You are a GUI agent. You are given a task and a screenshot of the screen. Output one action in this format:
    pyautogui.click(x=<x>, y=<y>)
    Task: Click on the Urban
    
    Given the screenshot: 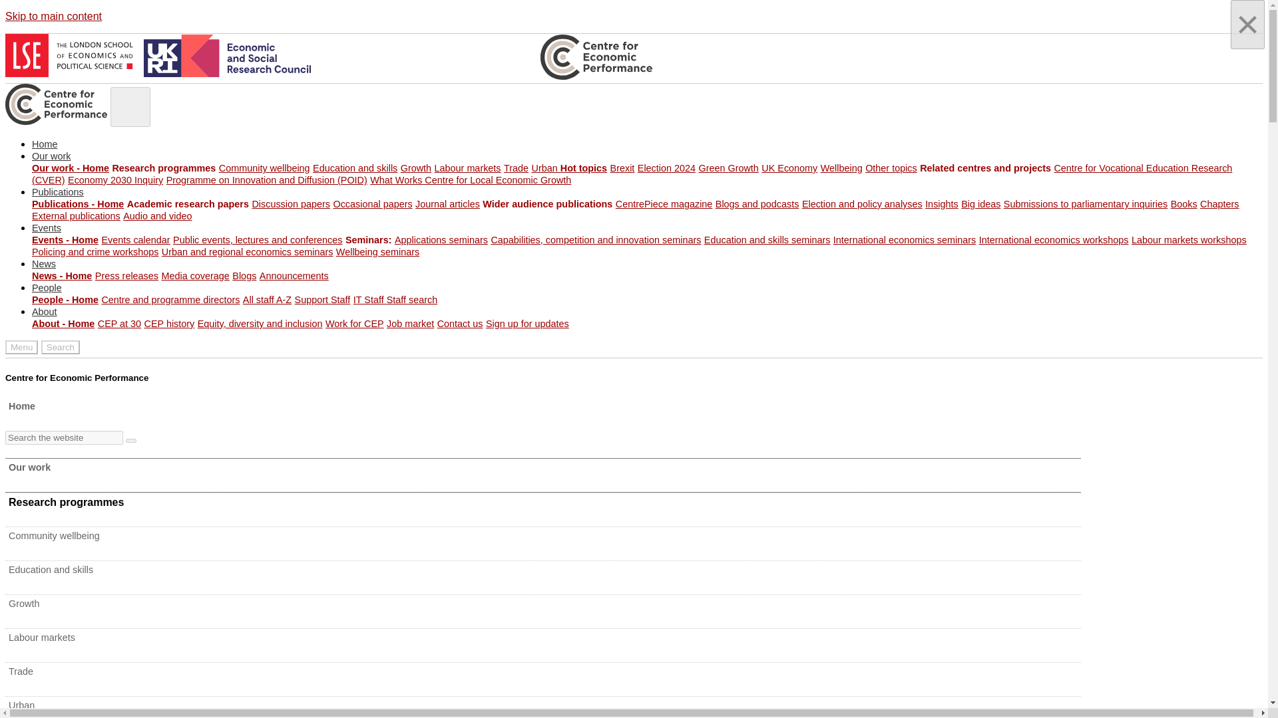 What is the action you would take?
    pyautogui.click(x=546, y=168)
    